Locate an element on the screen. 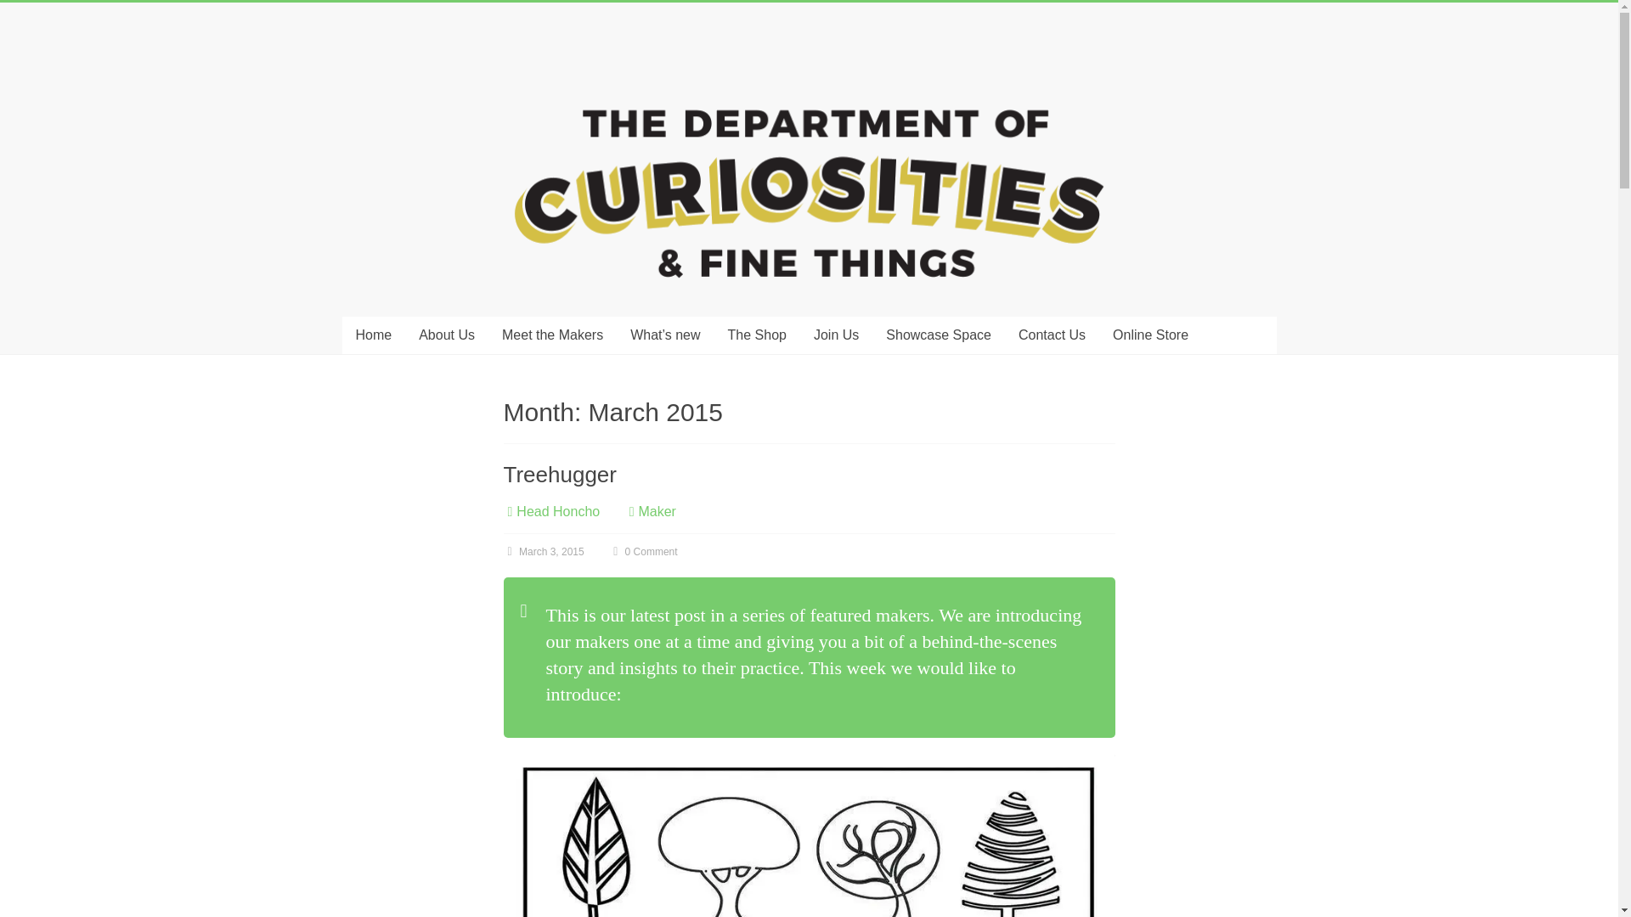 The image size is (1631, 917). Meet the Makers is located at coordinates (552, 335).